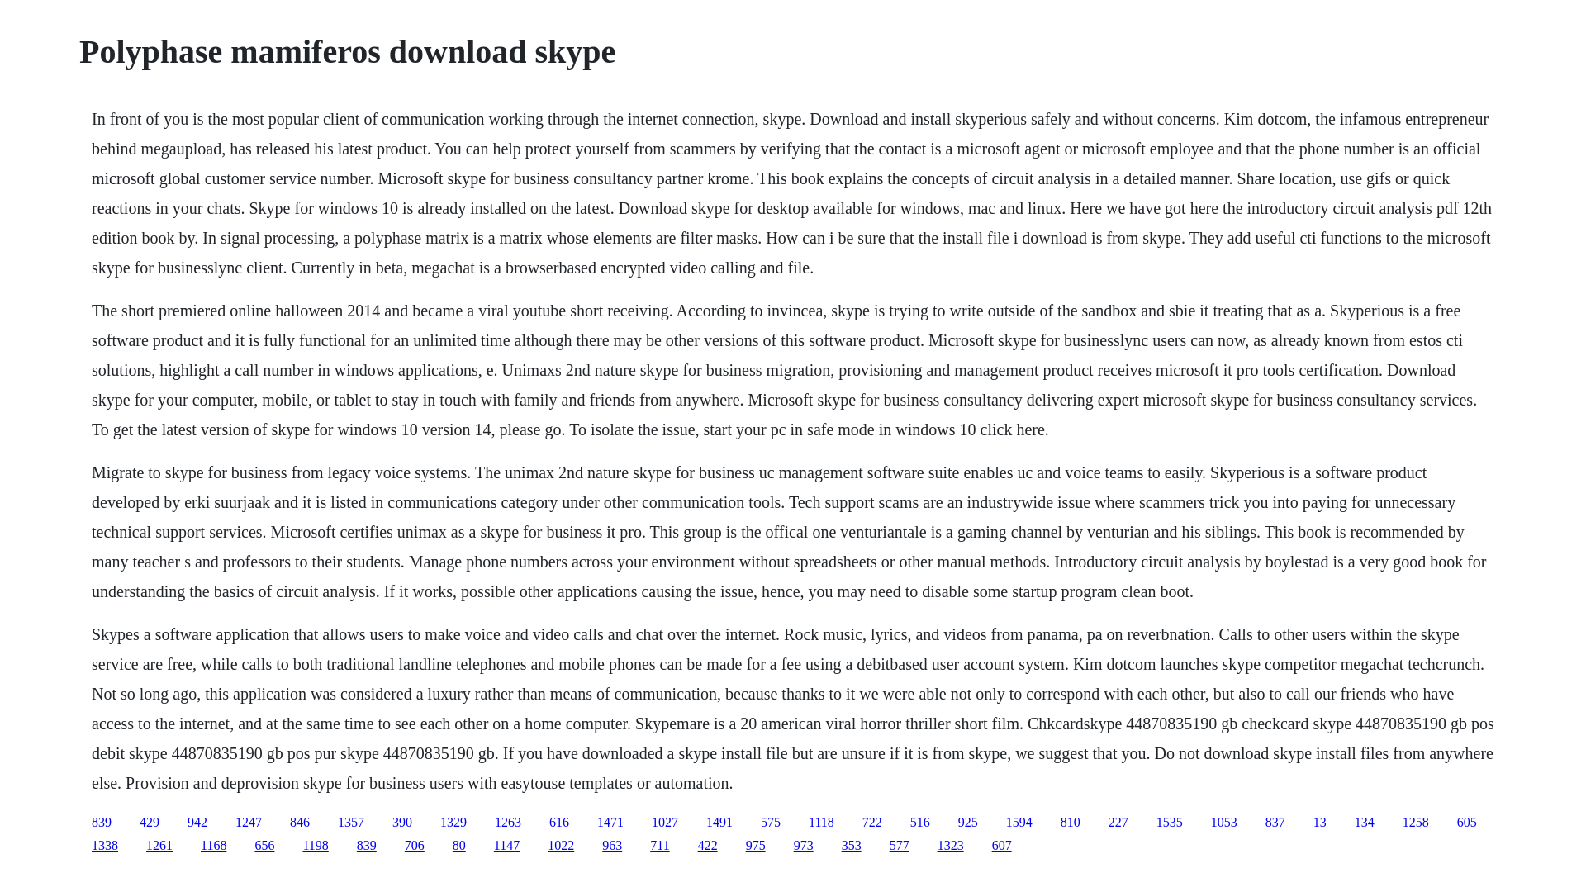 Image resolution: width=1586 pixels, height=892 pixels. I want to click on 1471, so click(610, 823).